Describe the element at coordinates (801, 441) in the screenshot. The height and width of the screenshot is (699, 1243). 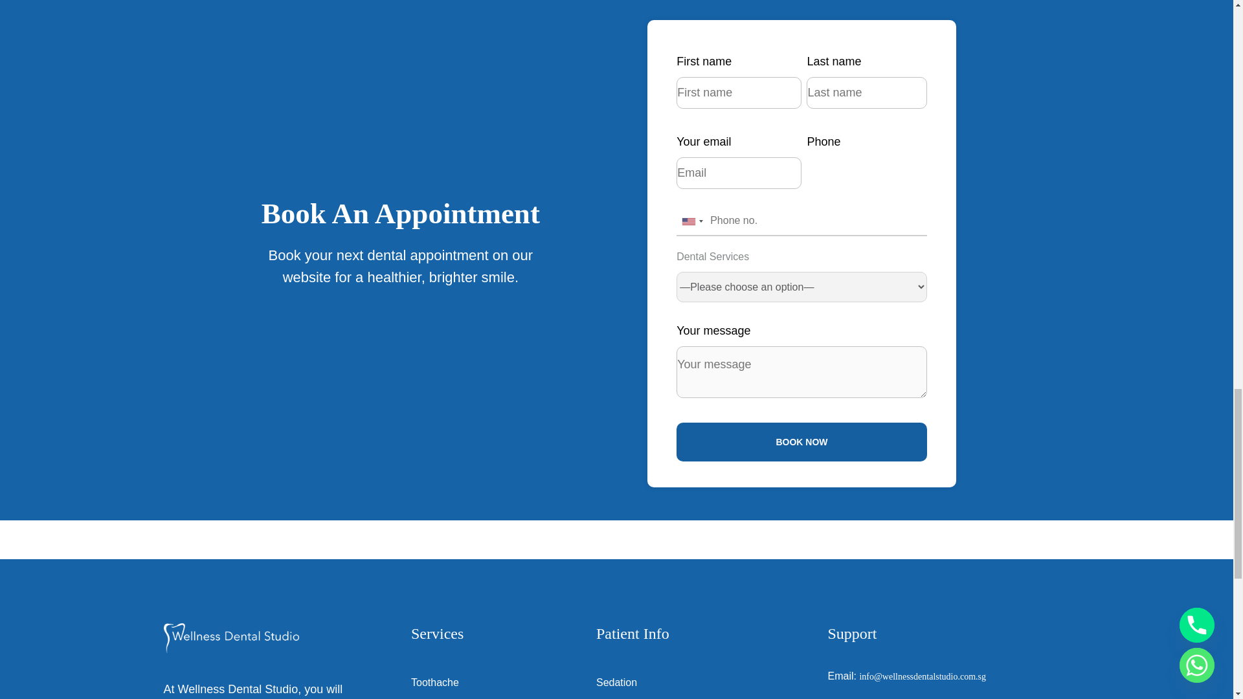
I see `Book Now` at that location.